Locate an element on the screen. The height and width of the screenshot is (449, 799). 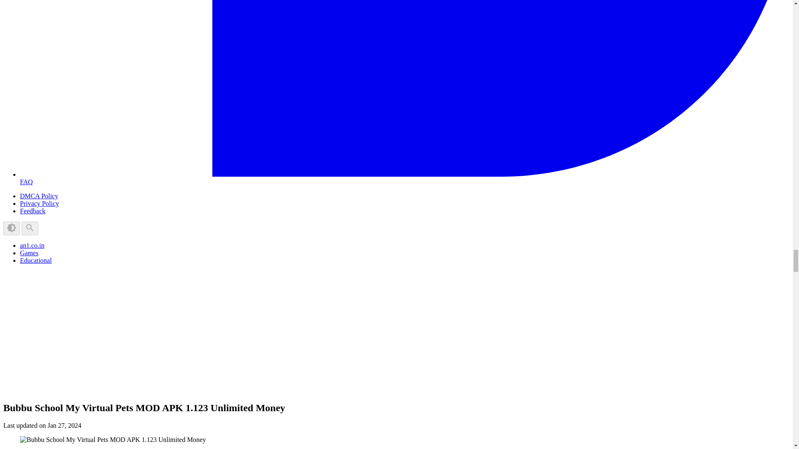
Privacy Policy is located at coordinates (40, 203).